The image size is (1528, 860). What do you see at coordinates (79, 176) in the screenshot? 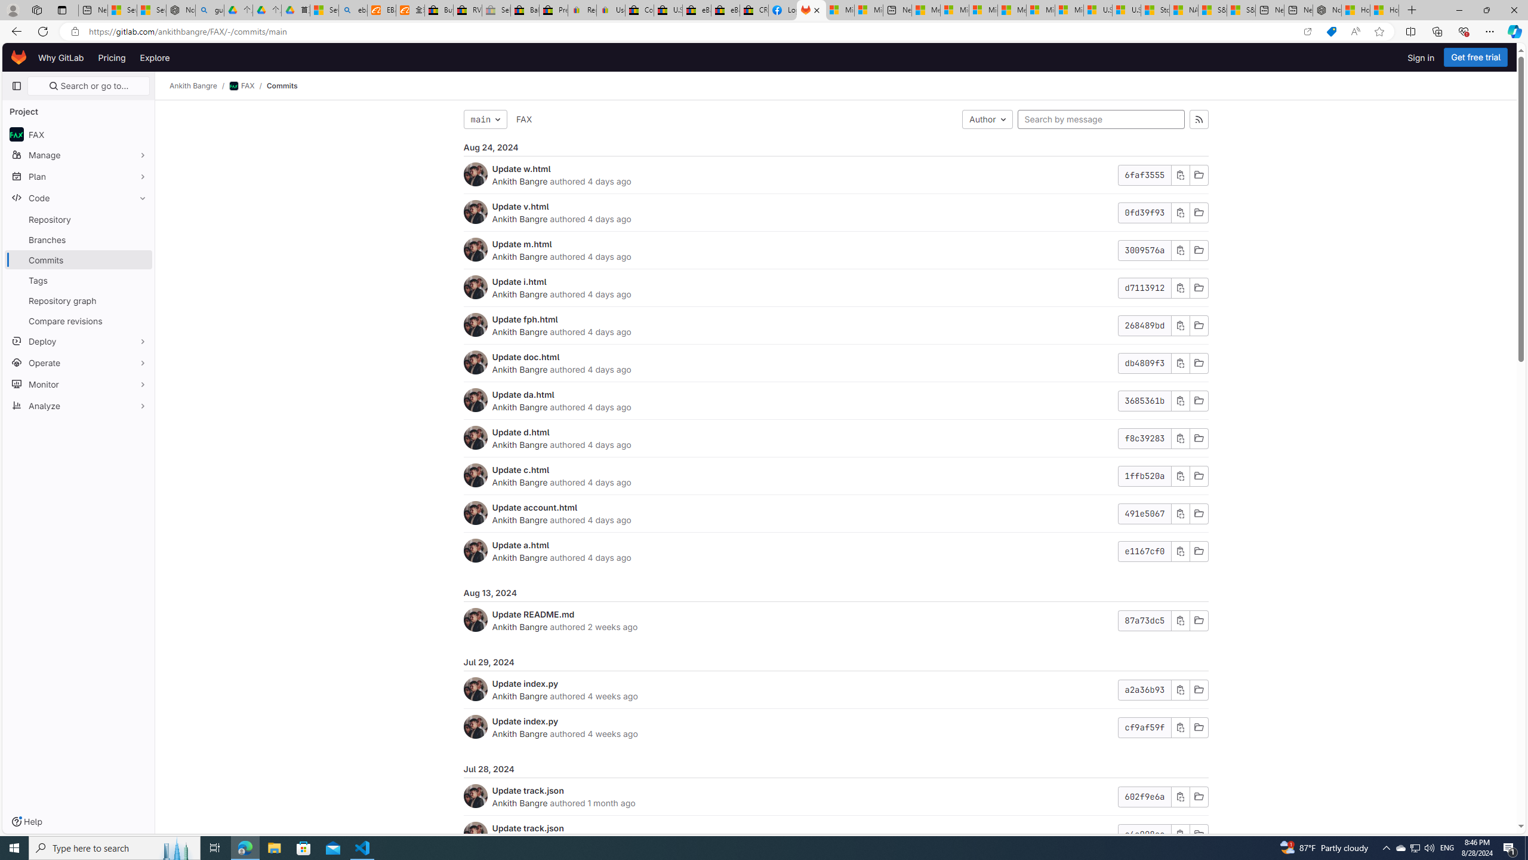
I see `Plan` at bounding box center [79, 176].